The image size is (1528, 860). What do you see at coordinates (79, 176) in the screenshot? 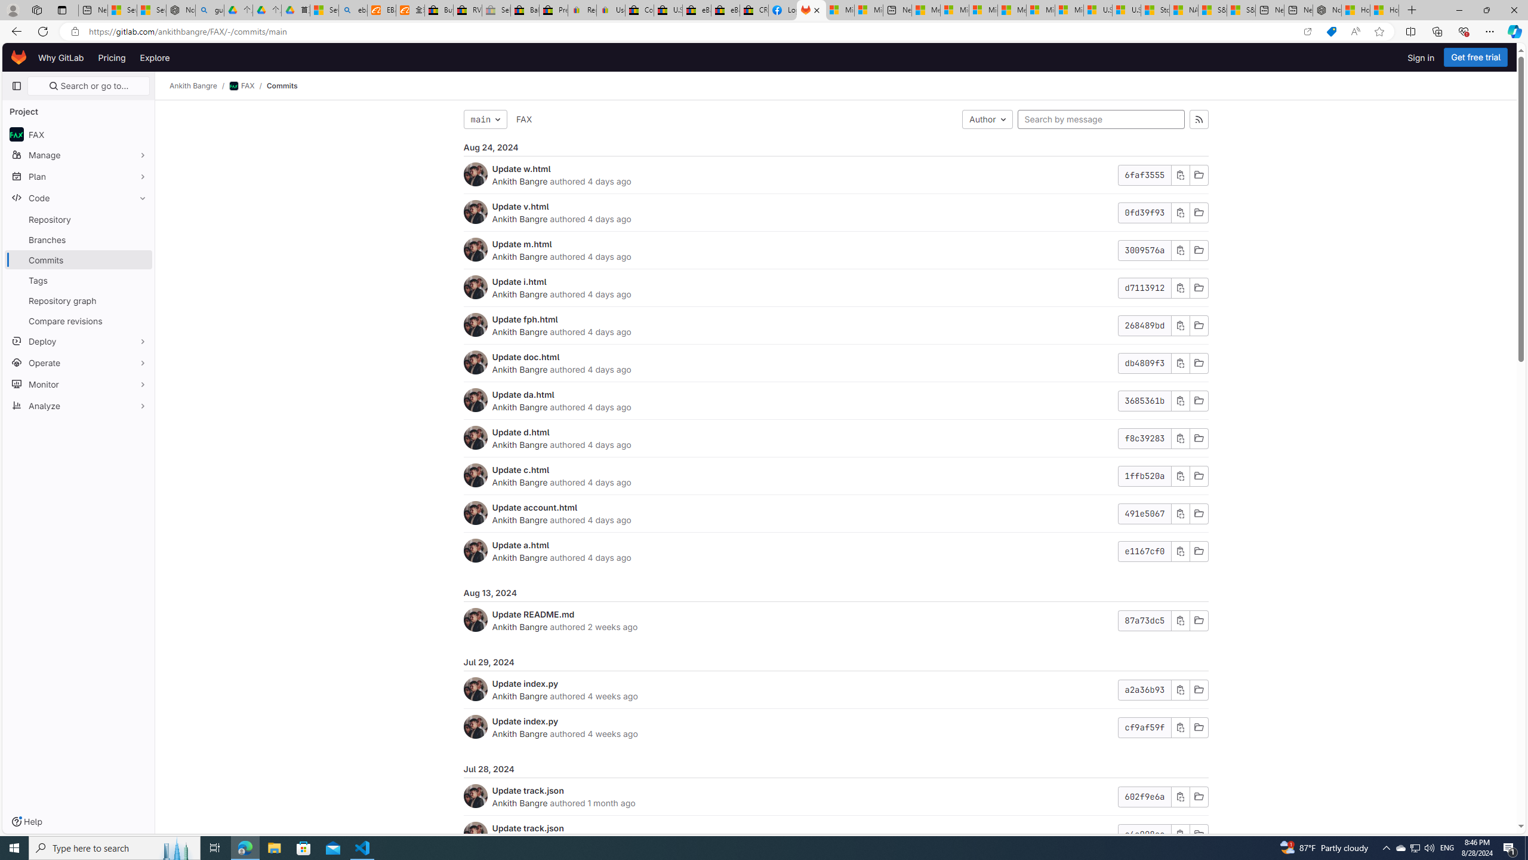
I see `Plan` at bounding box center [79, 176].